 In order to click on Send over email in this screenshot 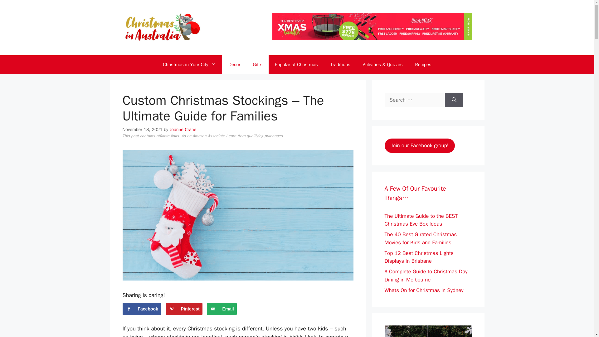, I will do `click(222, 309)`.